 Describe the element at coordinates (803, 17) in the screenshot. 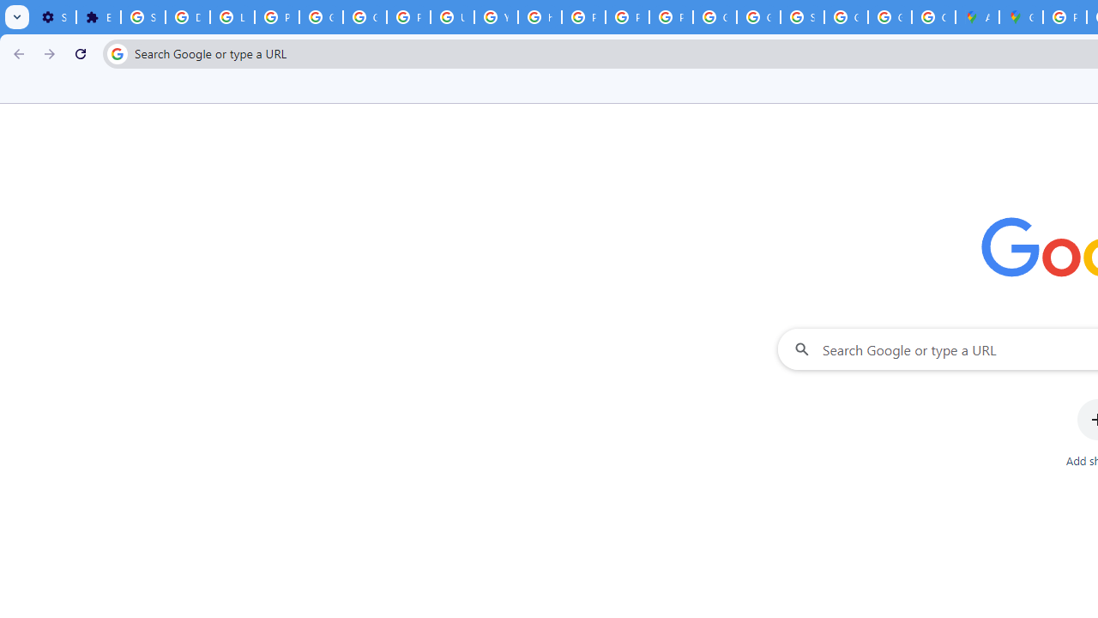

I see `Sign in - Google Accounts` at that location.